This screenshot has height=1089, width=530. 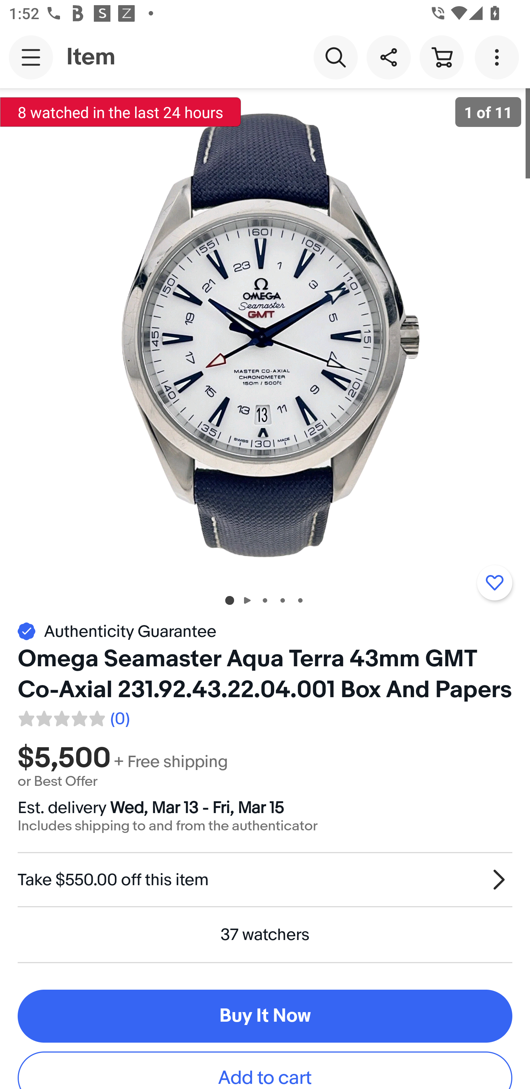 I want to click on Add to watchlist, so click(x=494, y=582).